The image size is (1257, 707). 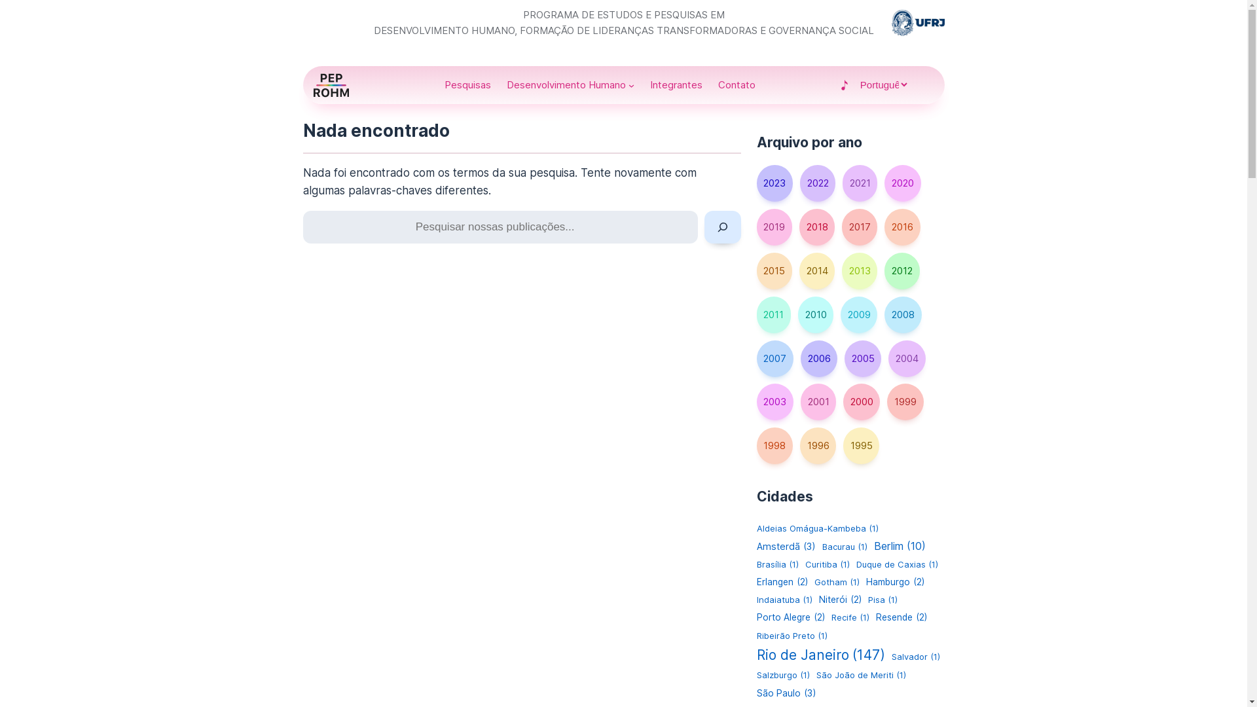 What do you see at coordinates (774, 314) in the screenshot?
I see `2011` at bounding box center [774, 314].